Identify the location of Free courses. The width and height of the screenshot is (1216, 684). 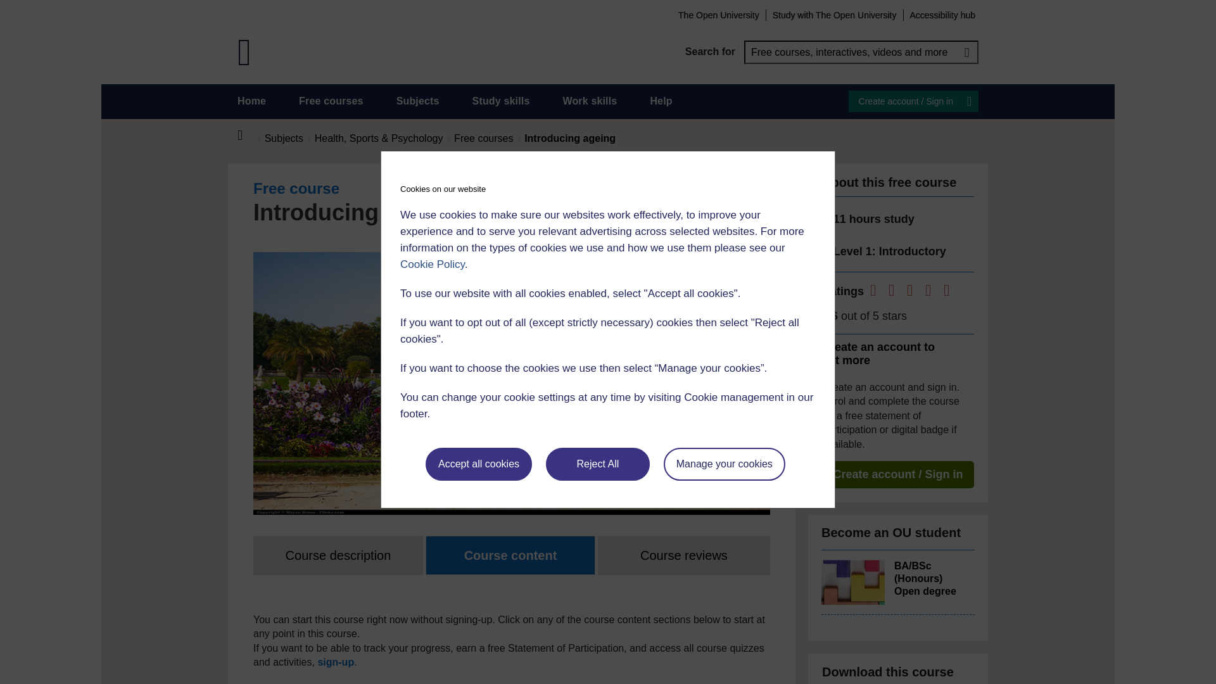
(331, 101).